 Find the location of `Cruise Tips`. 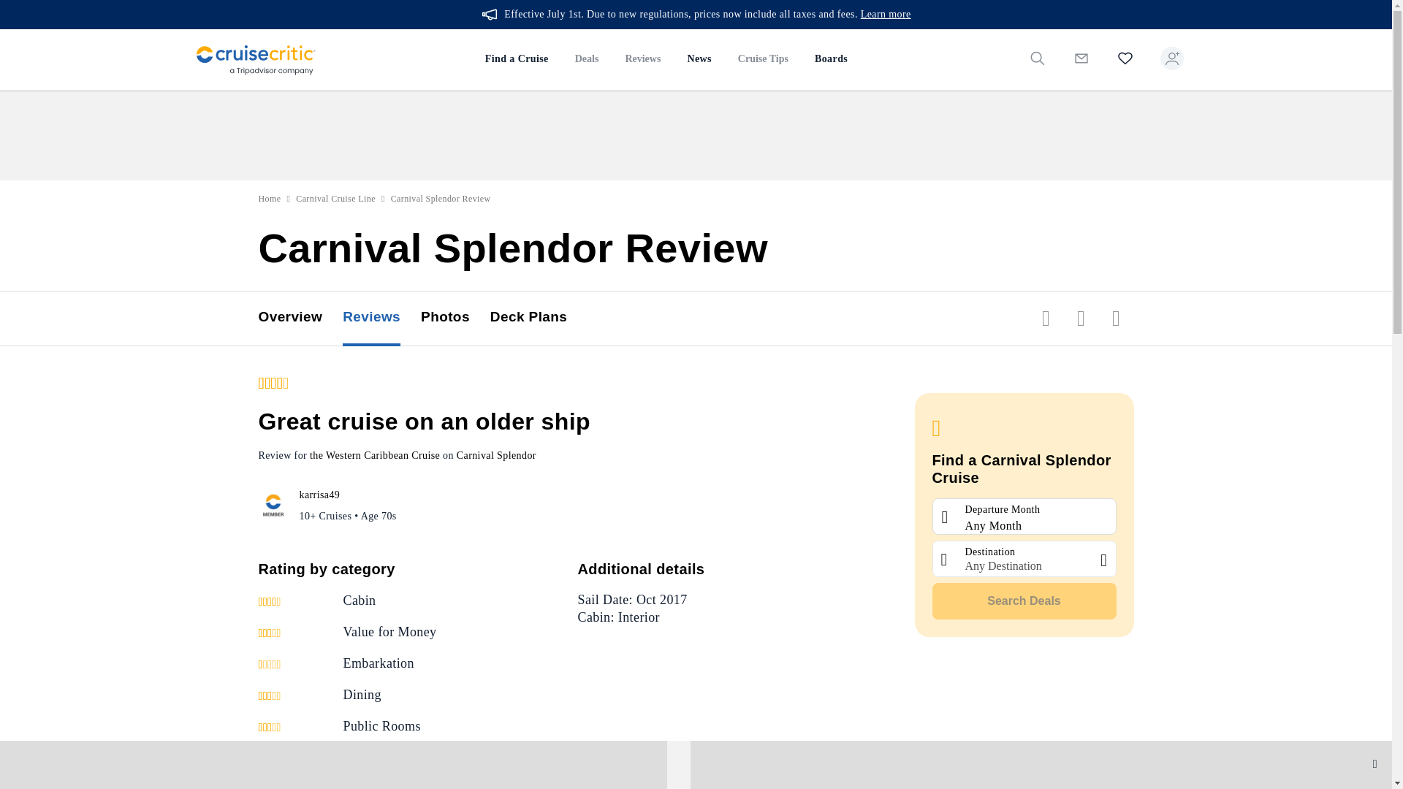

Cruise Tips is located at coordinates (763, 60).